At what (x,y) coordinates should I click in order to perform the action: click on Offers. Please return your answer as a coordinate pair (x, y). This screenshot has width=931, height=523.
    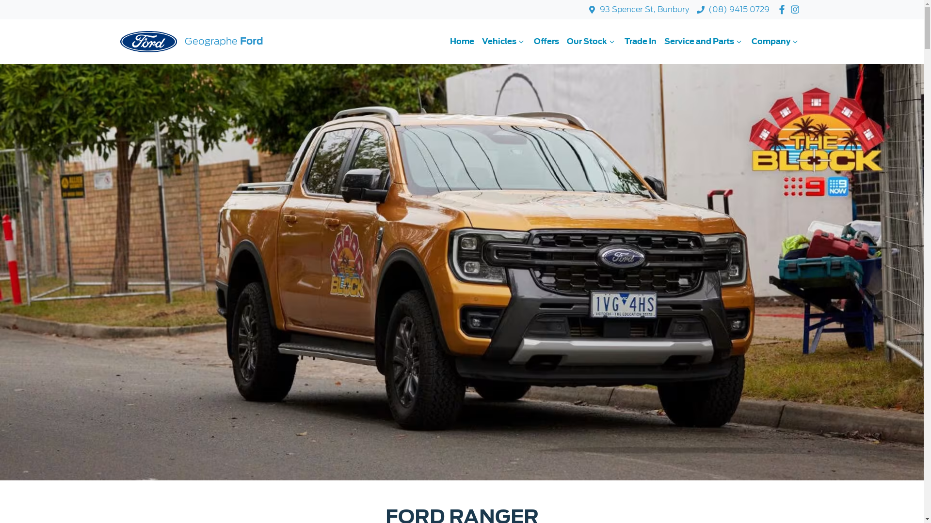
    Looking at the image, I should click on (546, 42).